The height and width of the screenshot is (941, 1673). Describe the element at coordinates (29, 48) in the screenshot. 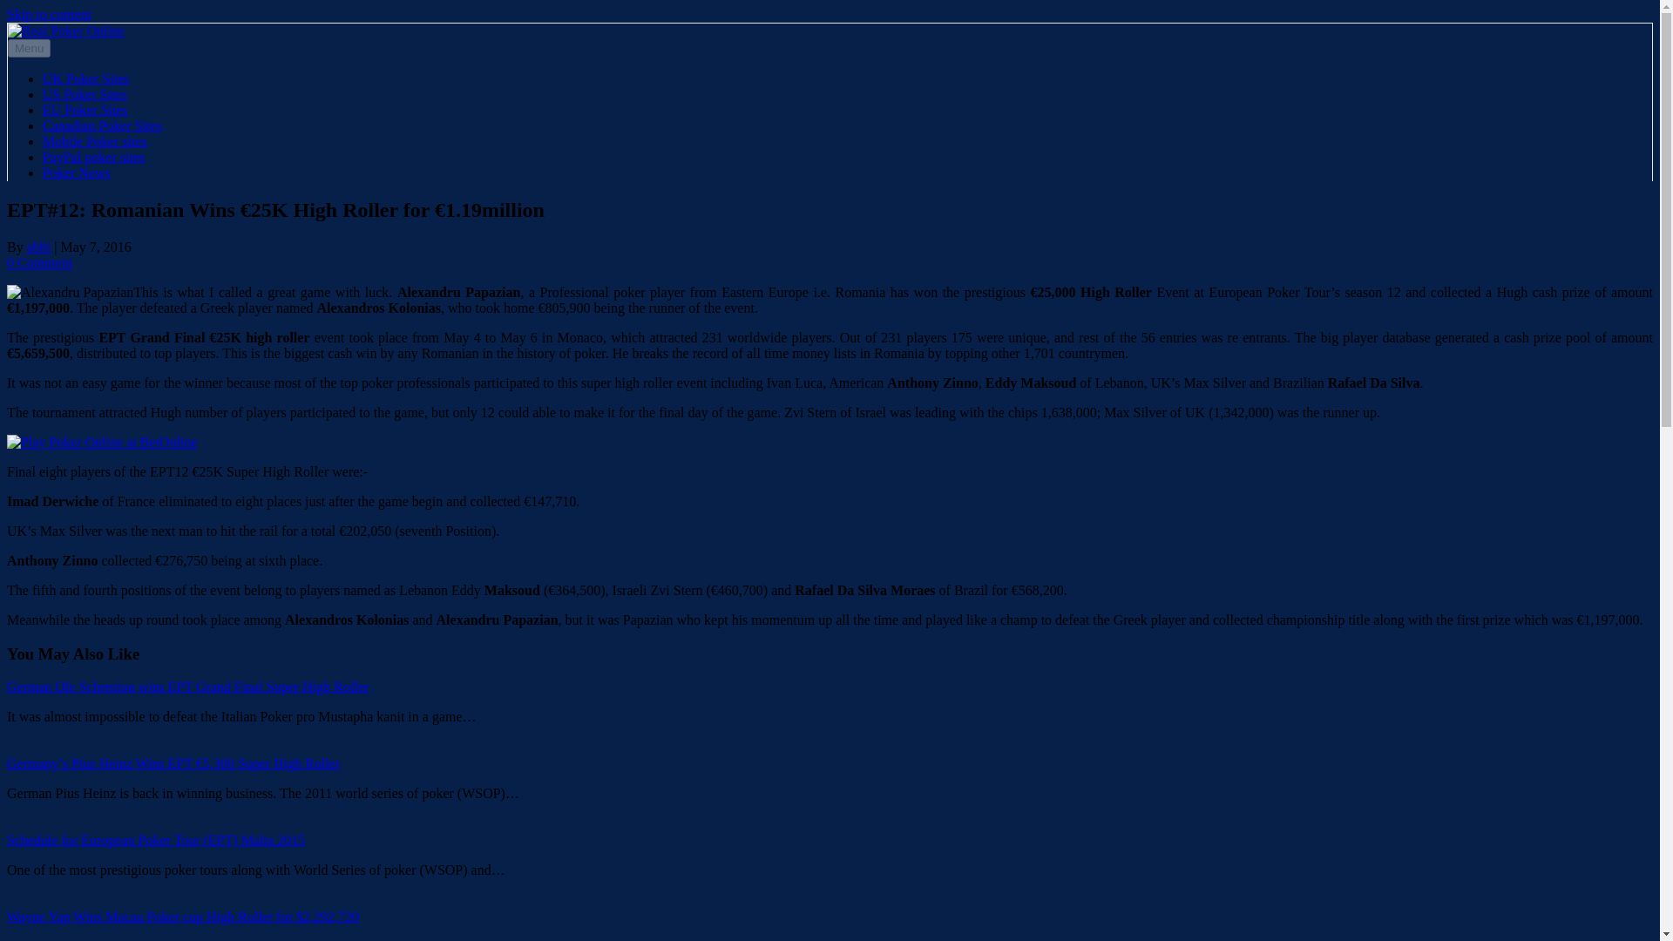

I see `Menu` at that location.